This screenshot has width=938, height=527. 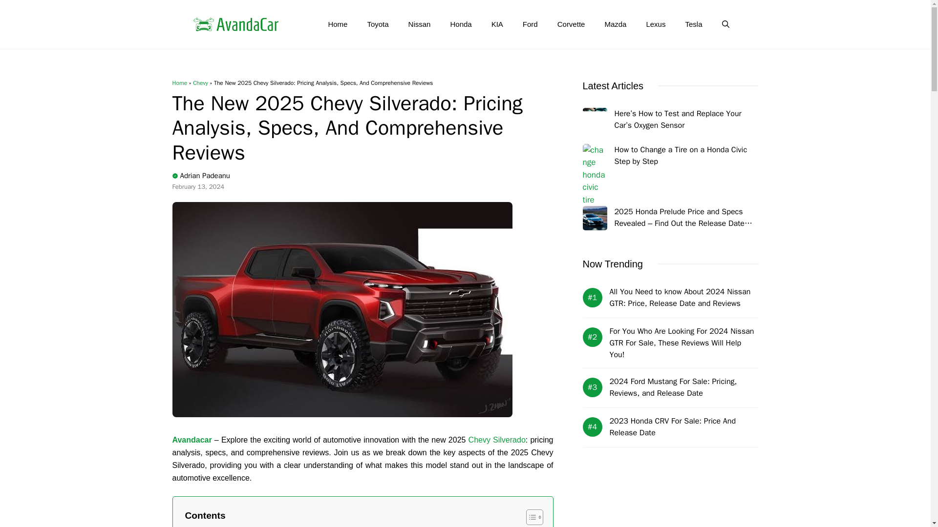 I want to click on KIA, so click(x=497, y=24).